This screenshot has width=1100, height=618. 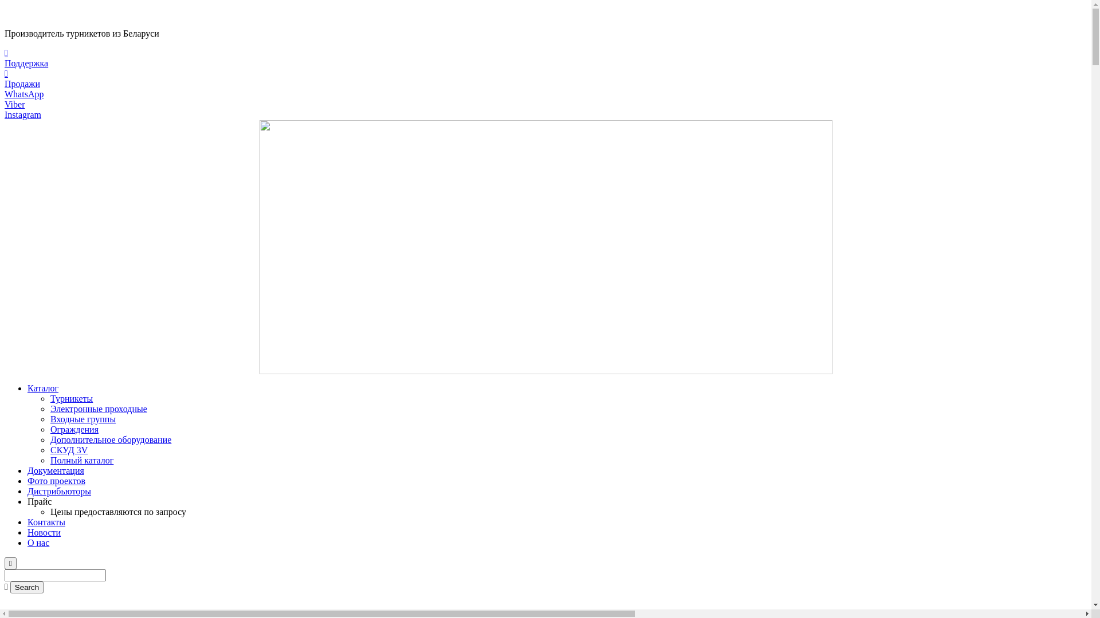 What do you see at coordinates (545, 105) in the screenshot?
I see `Viber` at bounding box center [545, 105].